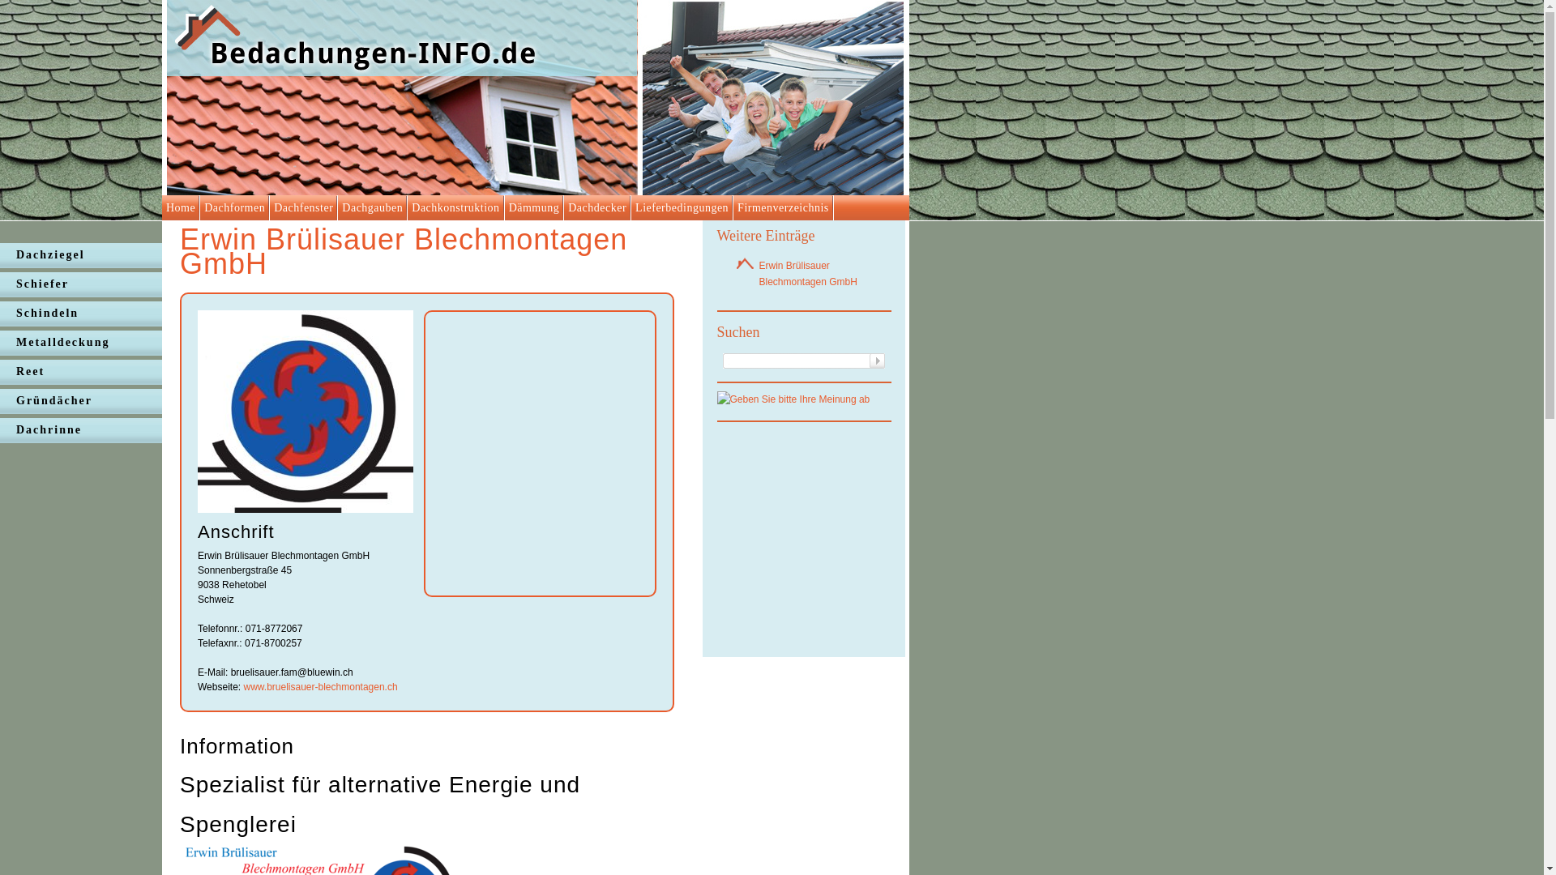 The image size is (1556, 875). What do you see at coordinates (373, 207) in the screenshot?
I see `Dachgauben` at bounding box center [373, 207].